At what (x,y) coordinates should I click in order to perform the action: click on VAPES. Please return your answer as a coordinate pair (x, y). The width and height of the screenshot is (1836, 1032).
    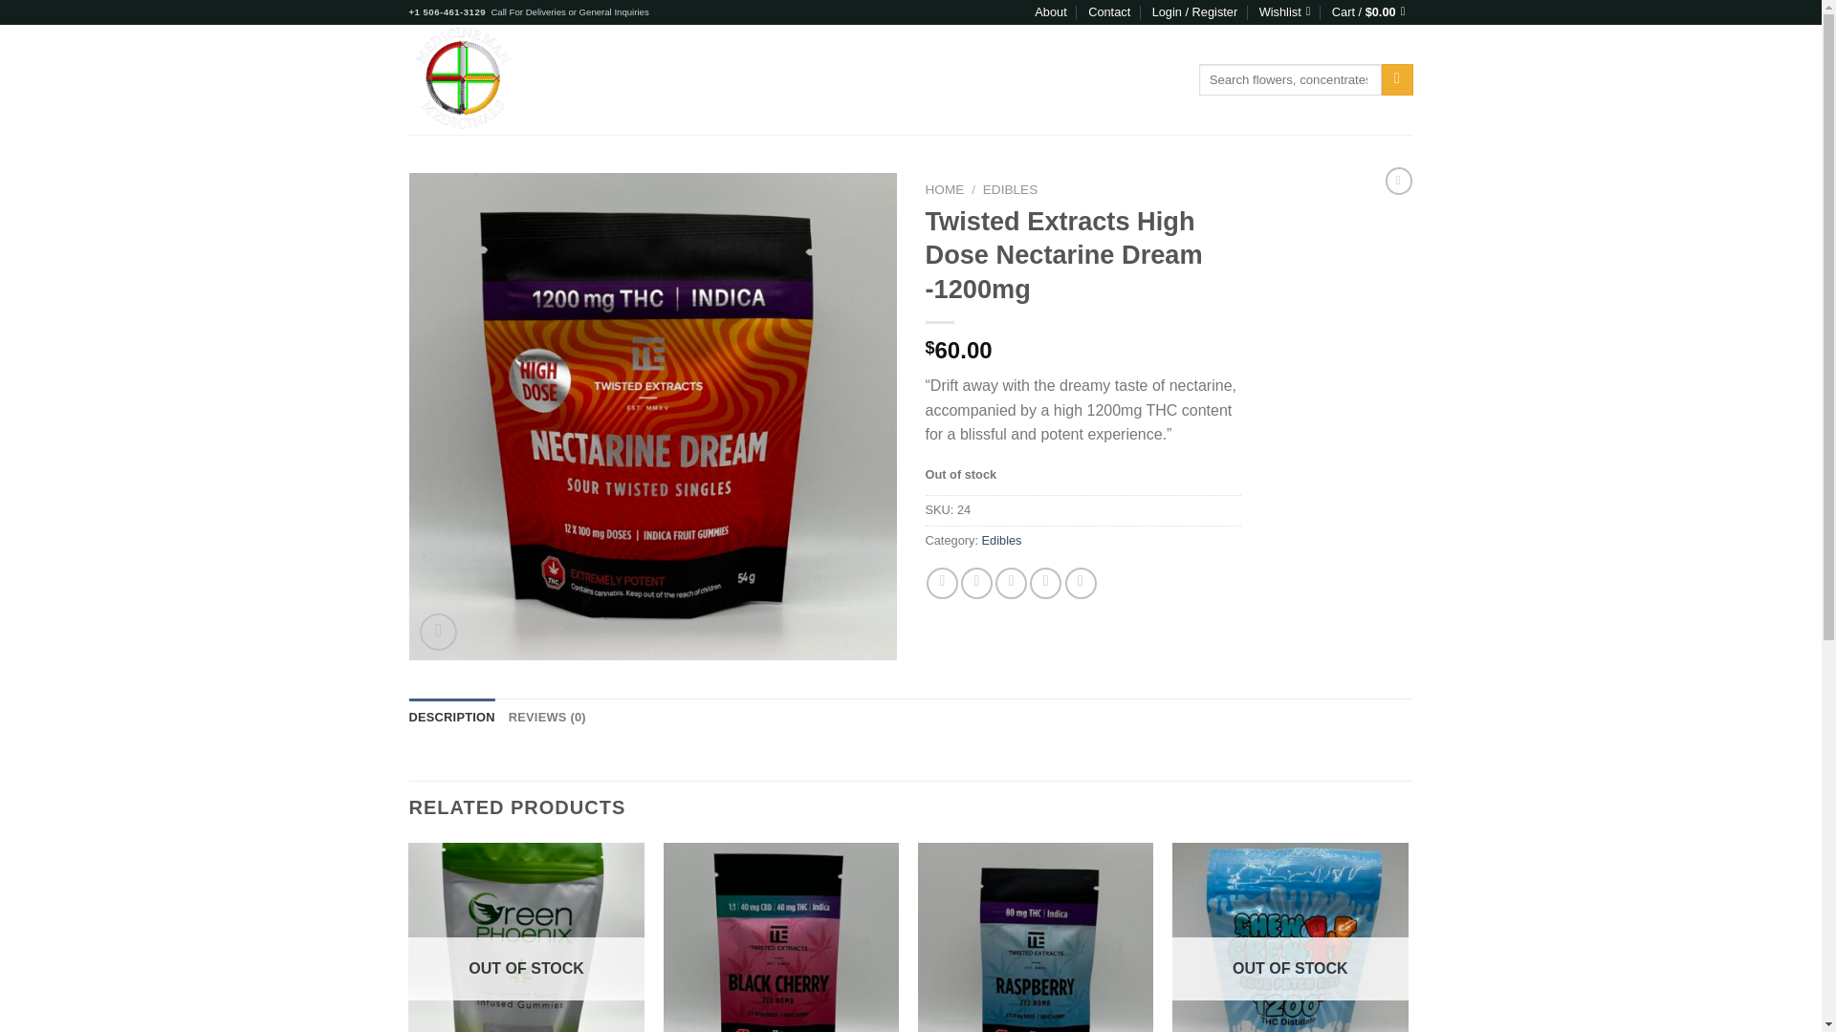
    Looking at the image, I should click on (990, 78).